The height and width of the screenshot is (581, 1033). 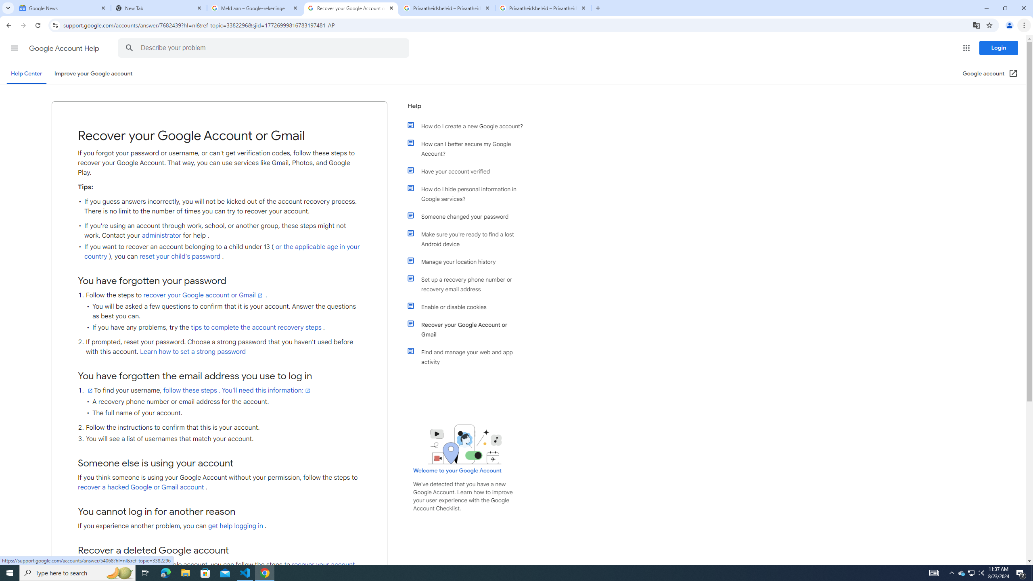 What do you see at coordinates (265, 48) in the screenshot?
I see `Describe your problem` at bounding box center [265, 48].